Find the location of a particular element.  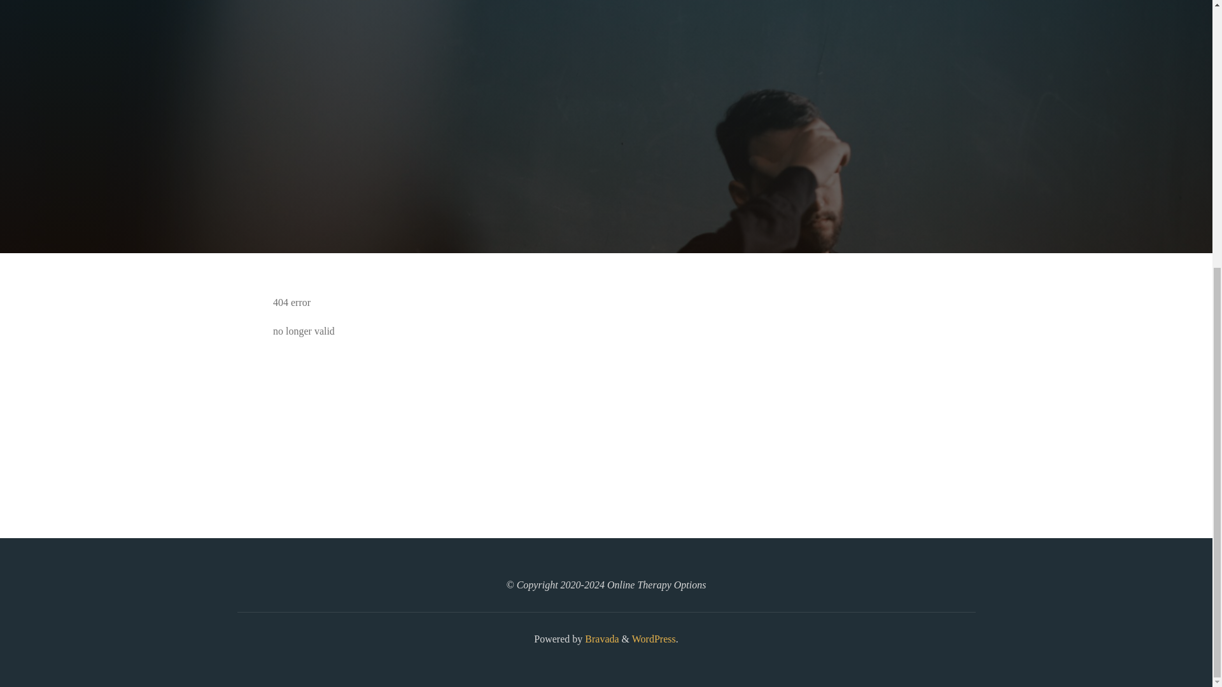

Read more is located at coordinates (606, 174).